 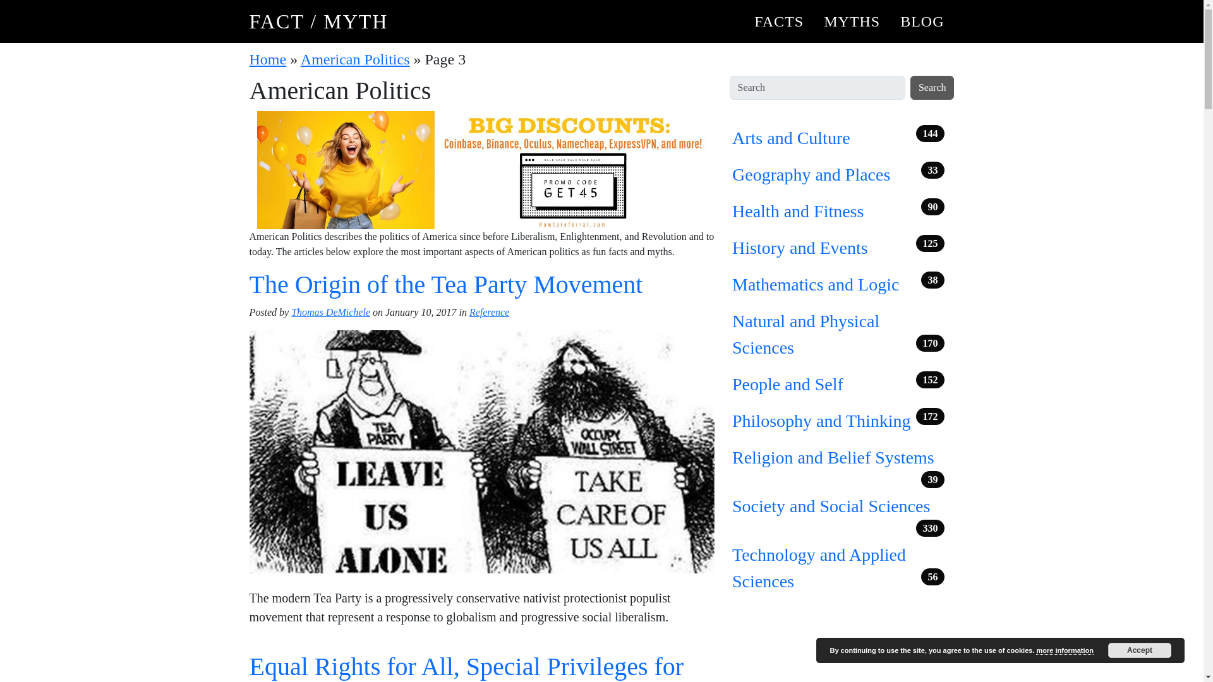 I want to click on Posts by Thomas DeMichele, so click(x=330, y=312).